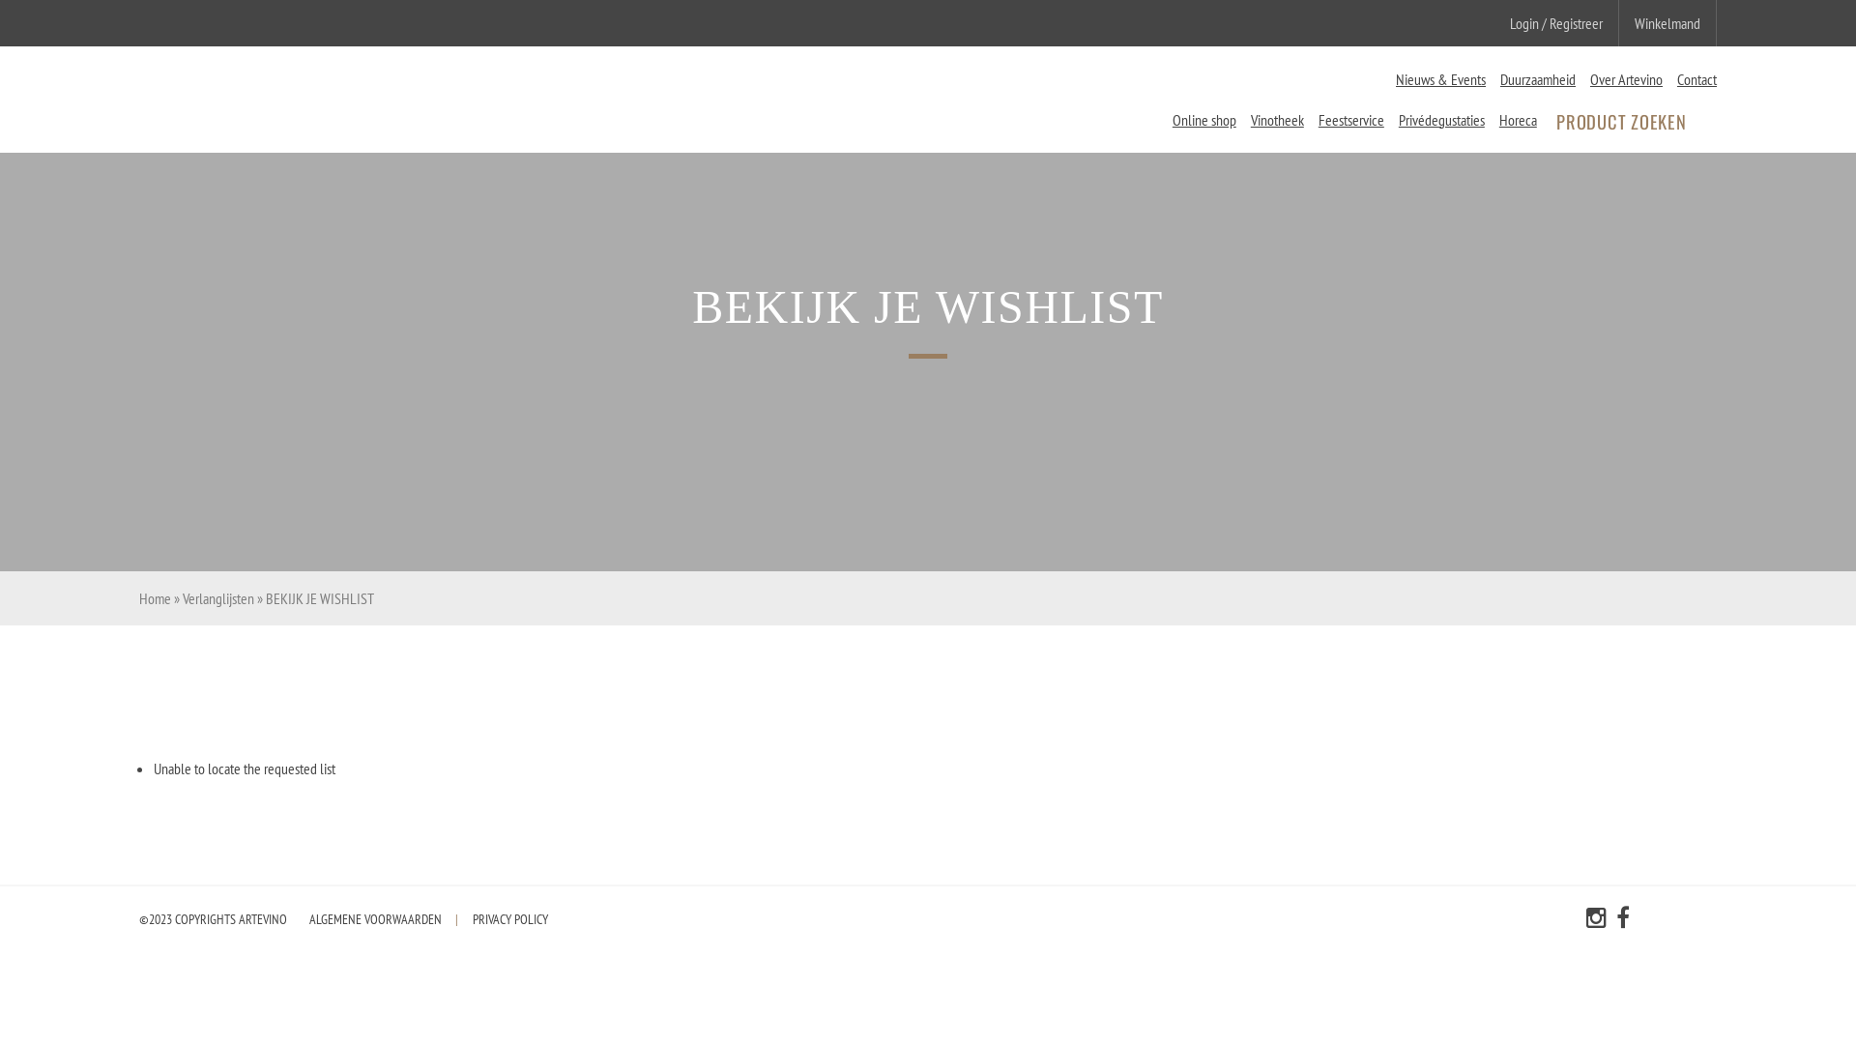 The image size is (1856, 1044). Describe the element at coordinates (1278, 120) in the screenshot. I see `Vinotheek` at that location.